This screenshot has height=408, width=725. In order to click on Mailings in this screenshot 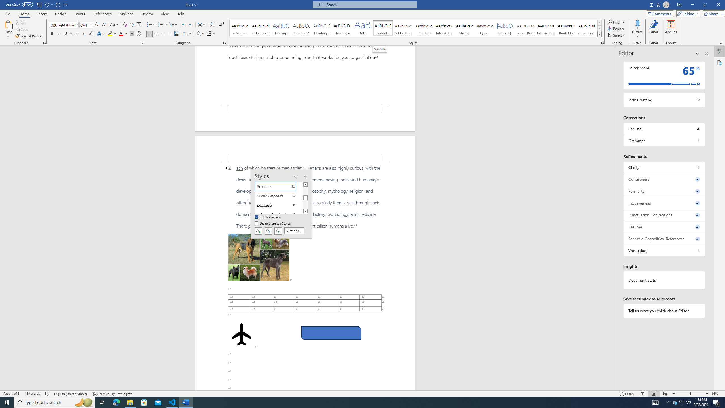, I will do `click(126, 14)`.